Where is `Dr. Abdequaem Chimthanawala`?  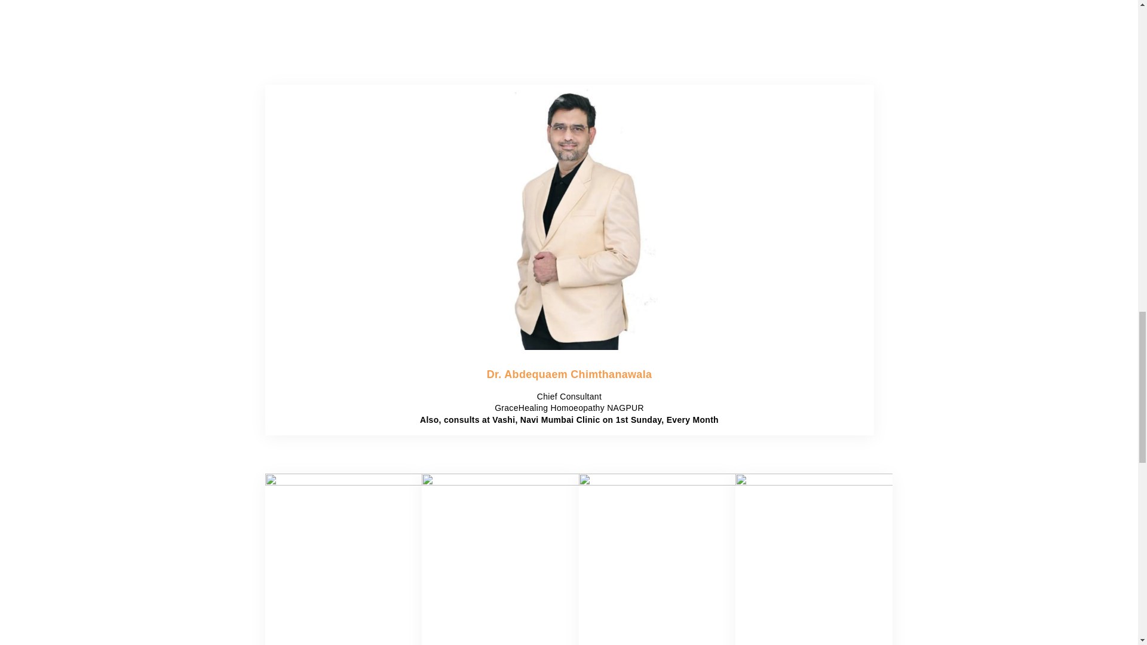 Dr. Abdequaem Chimthanawala is located at coordinates (569, 374).